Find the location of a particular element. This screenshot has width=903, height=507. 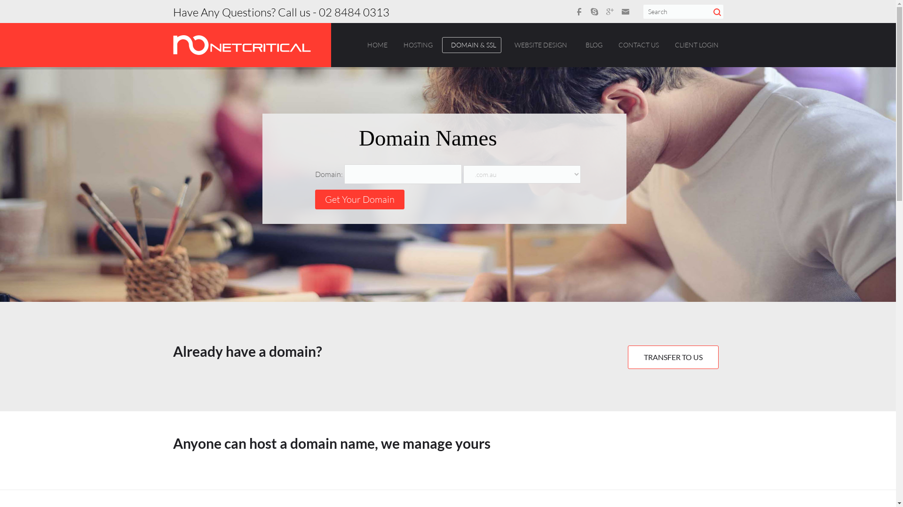

CONTACT US is located at coordinates (639, 45).